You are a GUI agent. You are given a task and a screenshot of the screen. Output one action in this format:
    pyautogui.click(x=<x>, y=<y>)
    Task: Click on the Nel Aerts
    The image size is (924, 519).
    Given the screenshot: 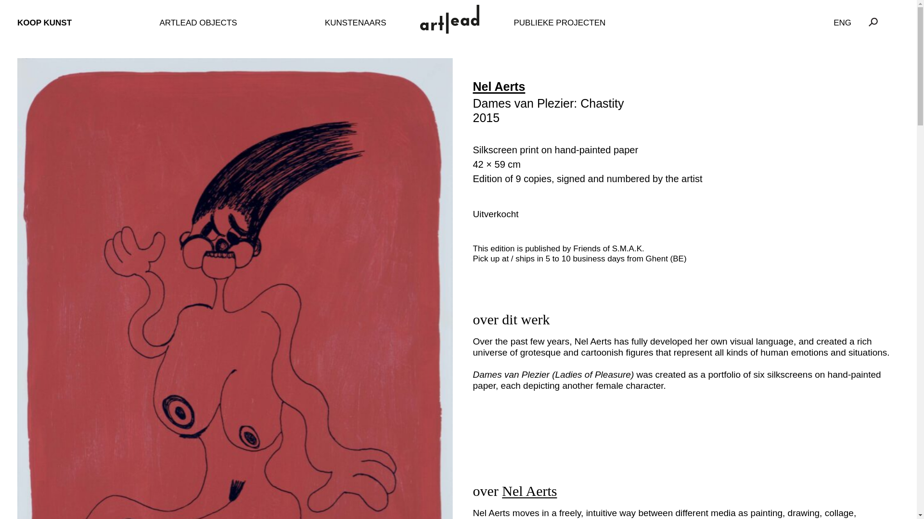 What is the action you would take?
    pyautogui.click(x=529, y=491)
    